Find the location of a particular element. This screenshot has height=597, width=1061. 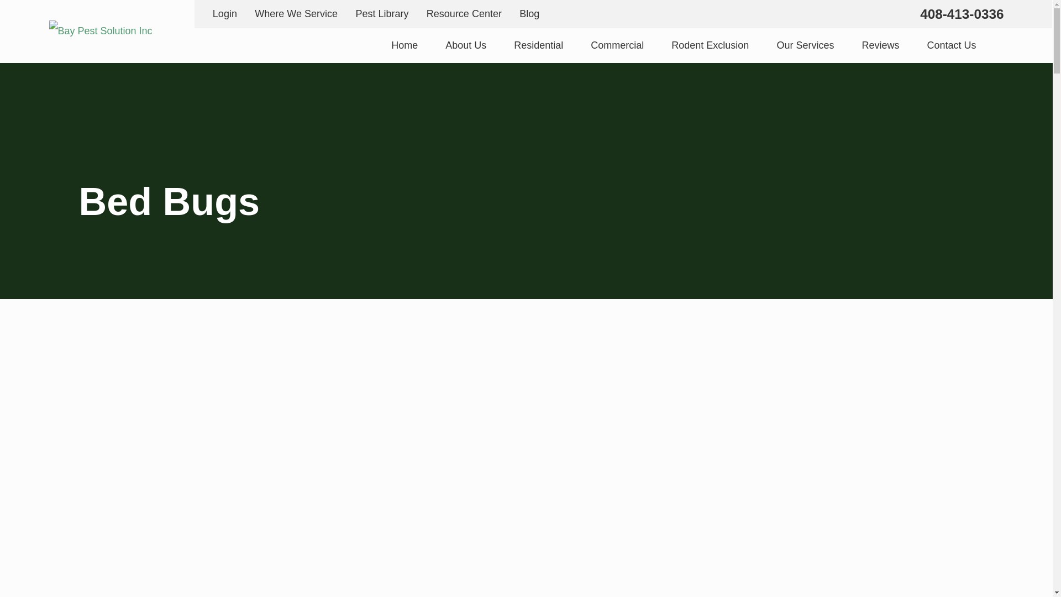

Our Services is located at coordinates (805, 45).